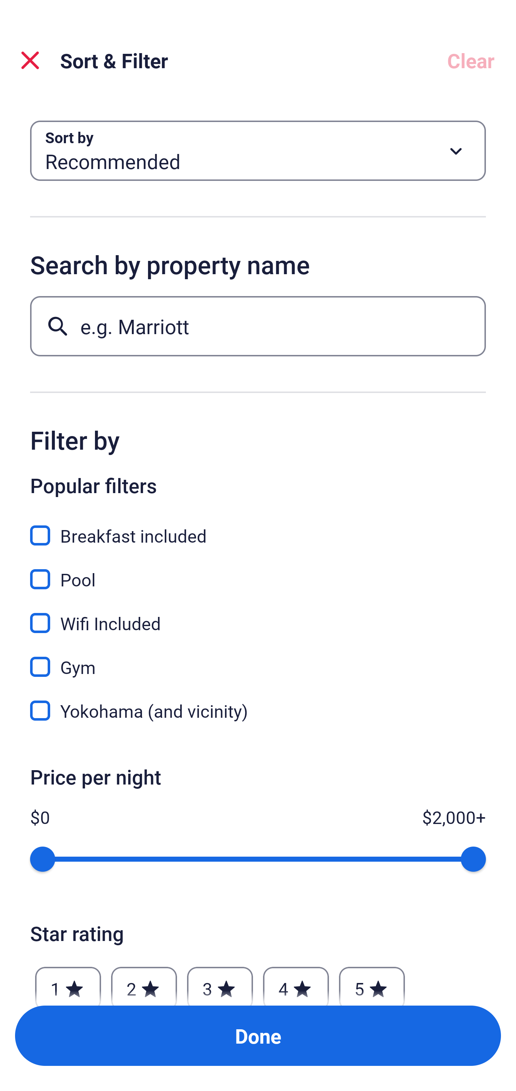 The width and height of the screenshot is (516, 1091). Describe the element at coordinates (258, 711) in the screenshot. I see `Yokohama (and vicinity), Yokohama (and vicinity)` at that location.